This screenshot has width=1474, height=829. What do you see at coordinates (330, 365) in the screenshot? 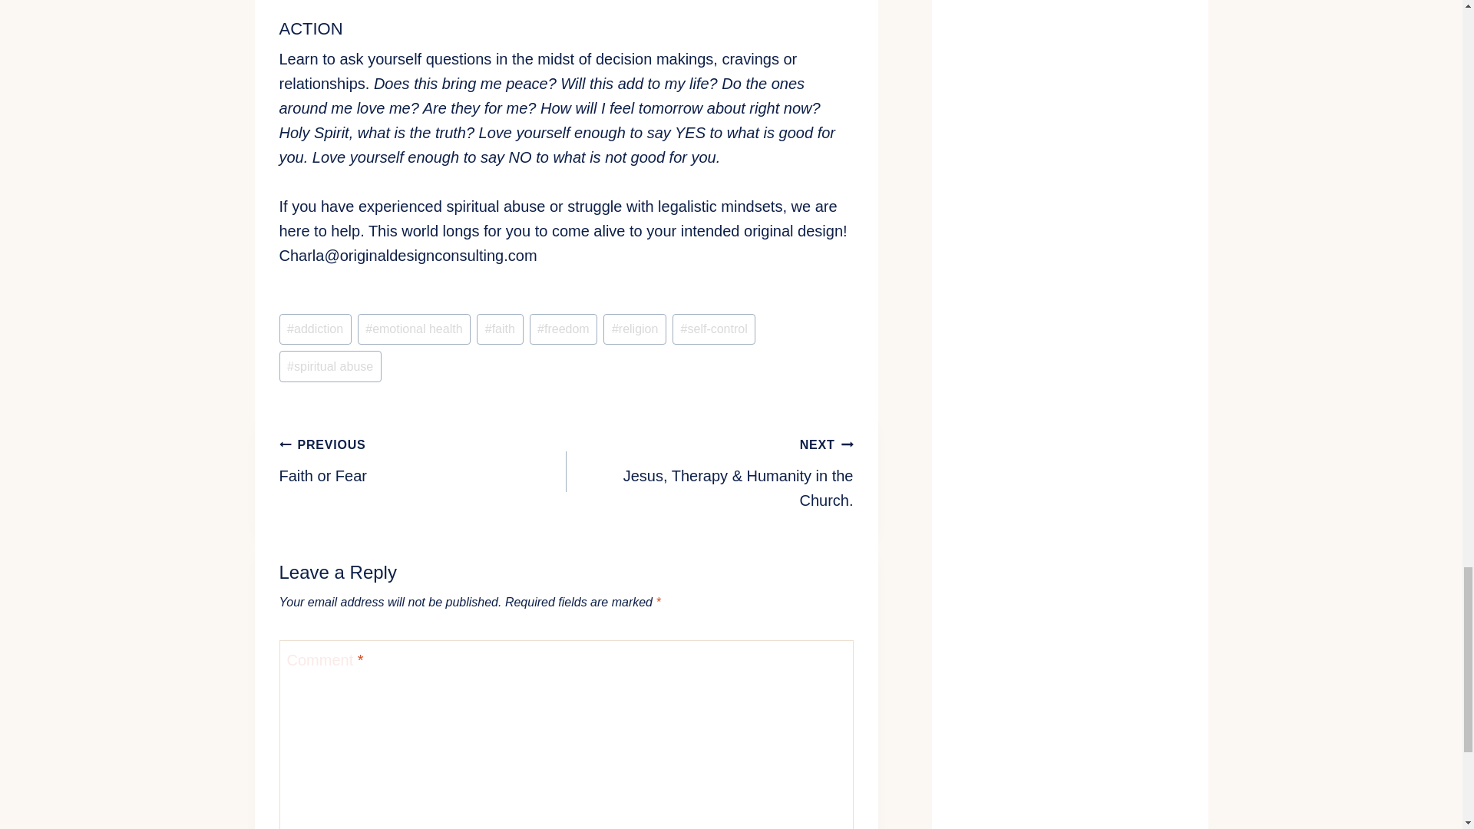
I see `emotional health` at bounding box center [330, 365].